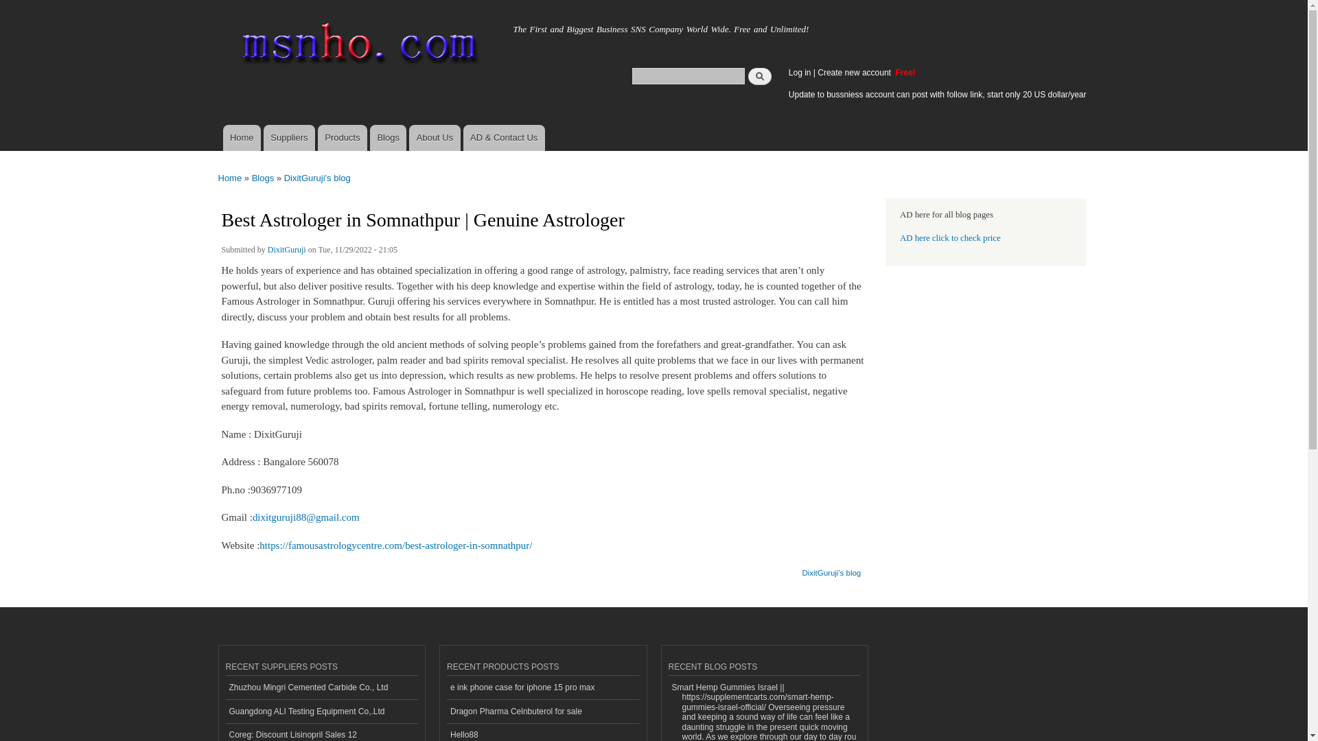 This screenshot has width=1318, height=741. Describe the element at coordinates (256, 25) in the screenshot. I see `msnho.com` at that location.